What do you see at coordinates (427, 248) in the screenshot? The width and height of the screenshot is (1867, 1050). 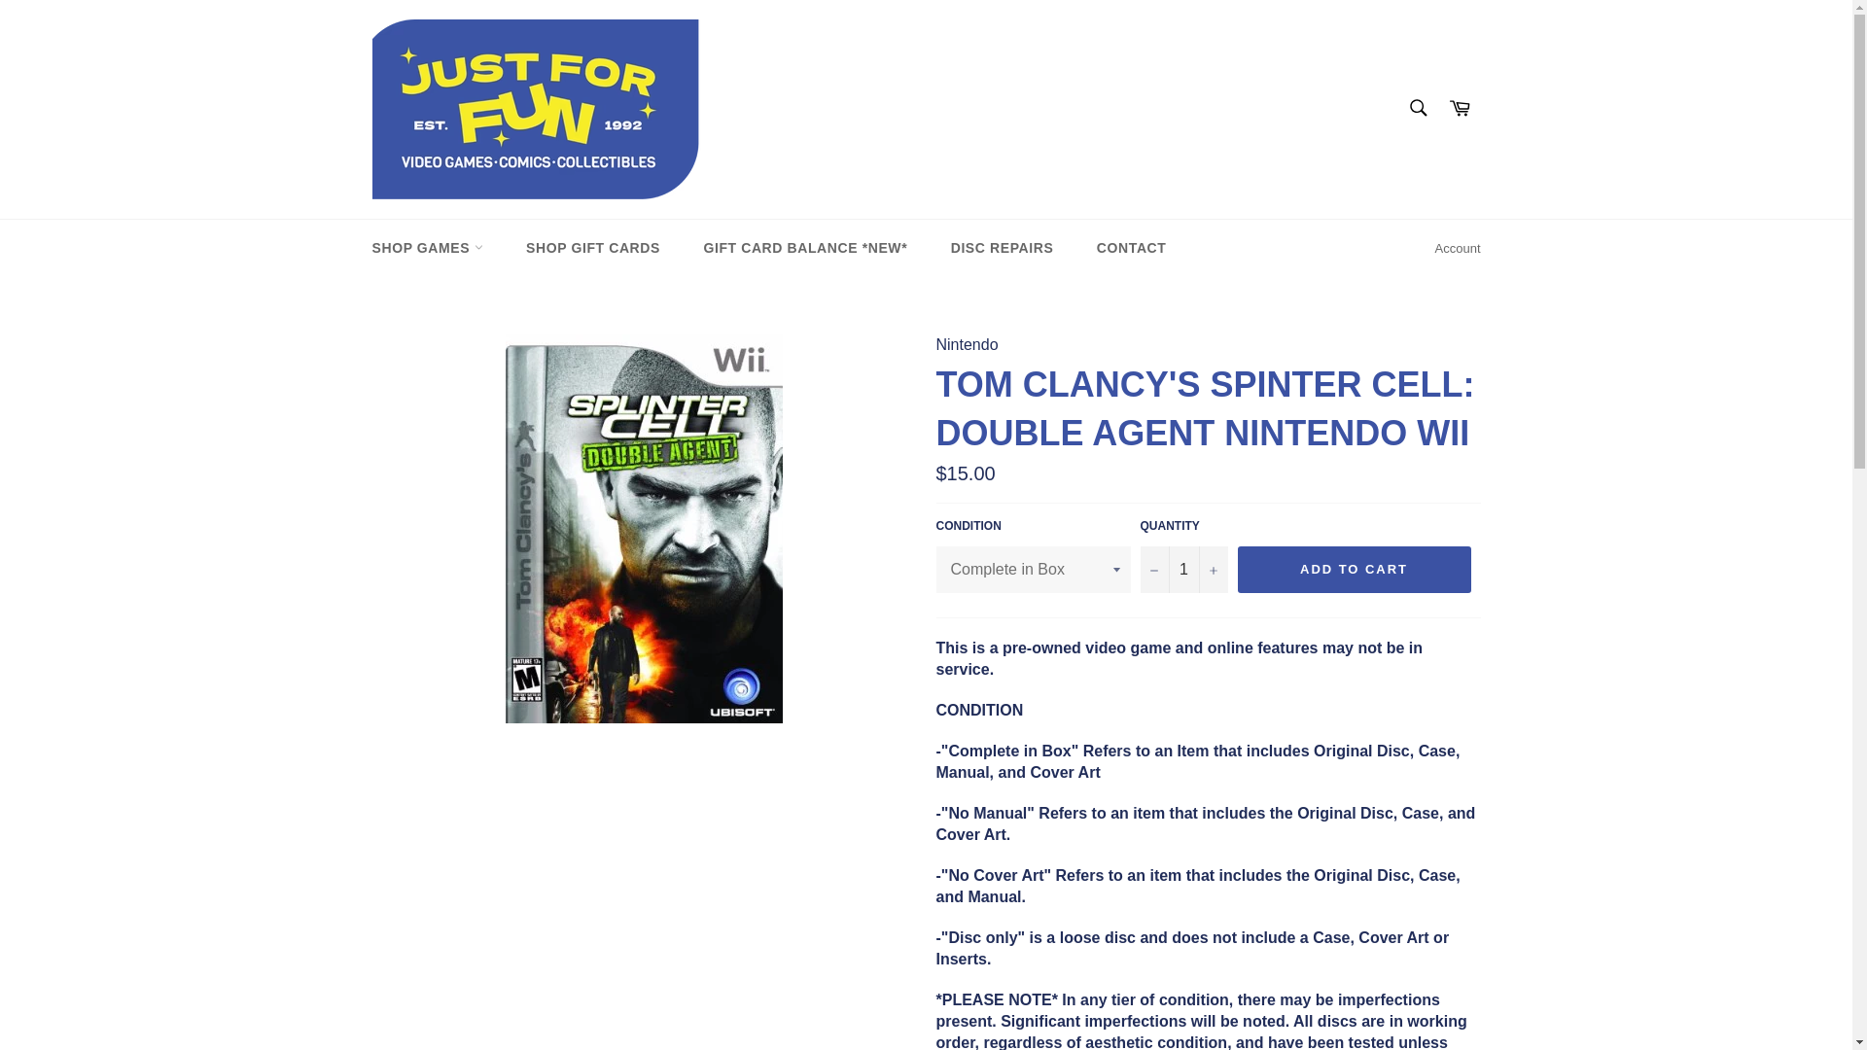 I see `SHOP GAMES` at bounding box center [427, 248].